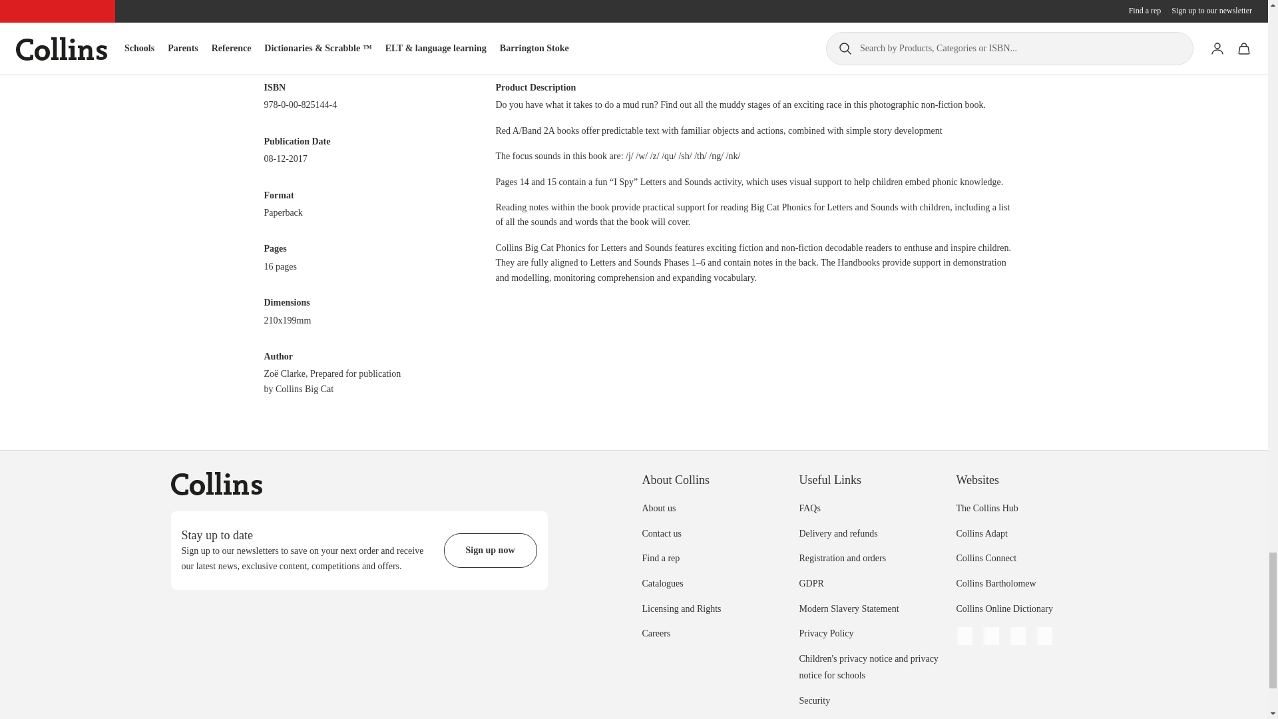  What do you see at coordinates (811, 583) in the screenshot?
I see `GDPR` at bounding box center [811, 583].